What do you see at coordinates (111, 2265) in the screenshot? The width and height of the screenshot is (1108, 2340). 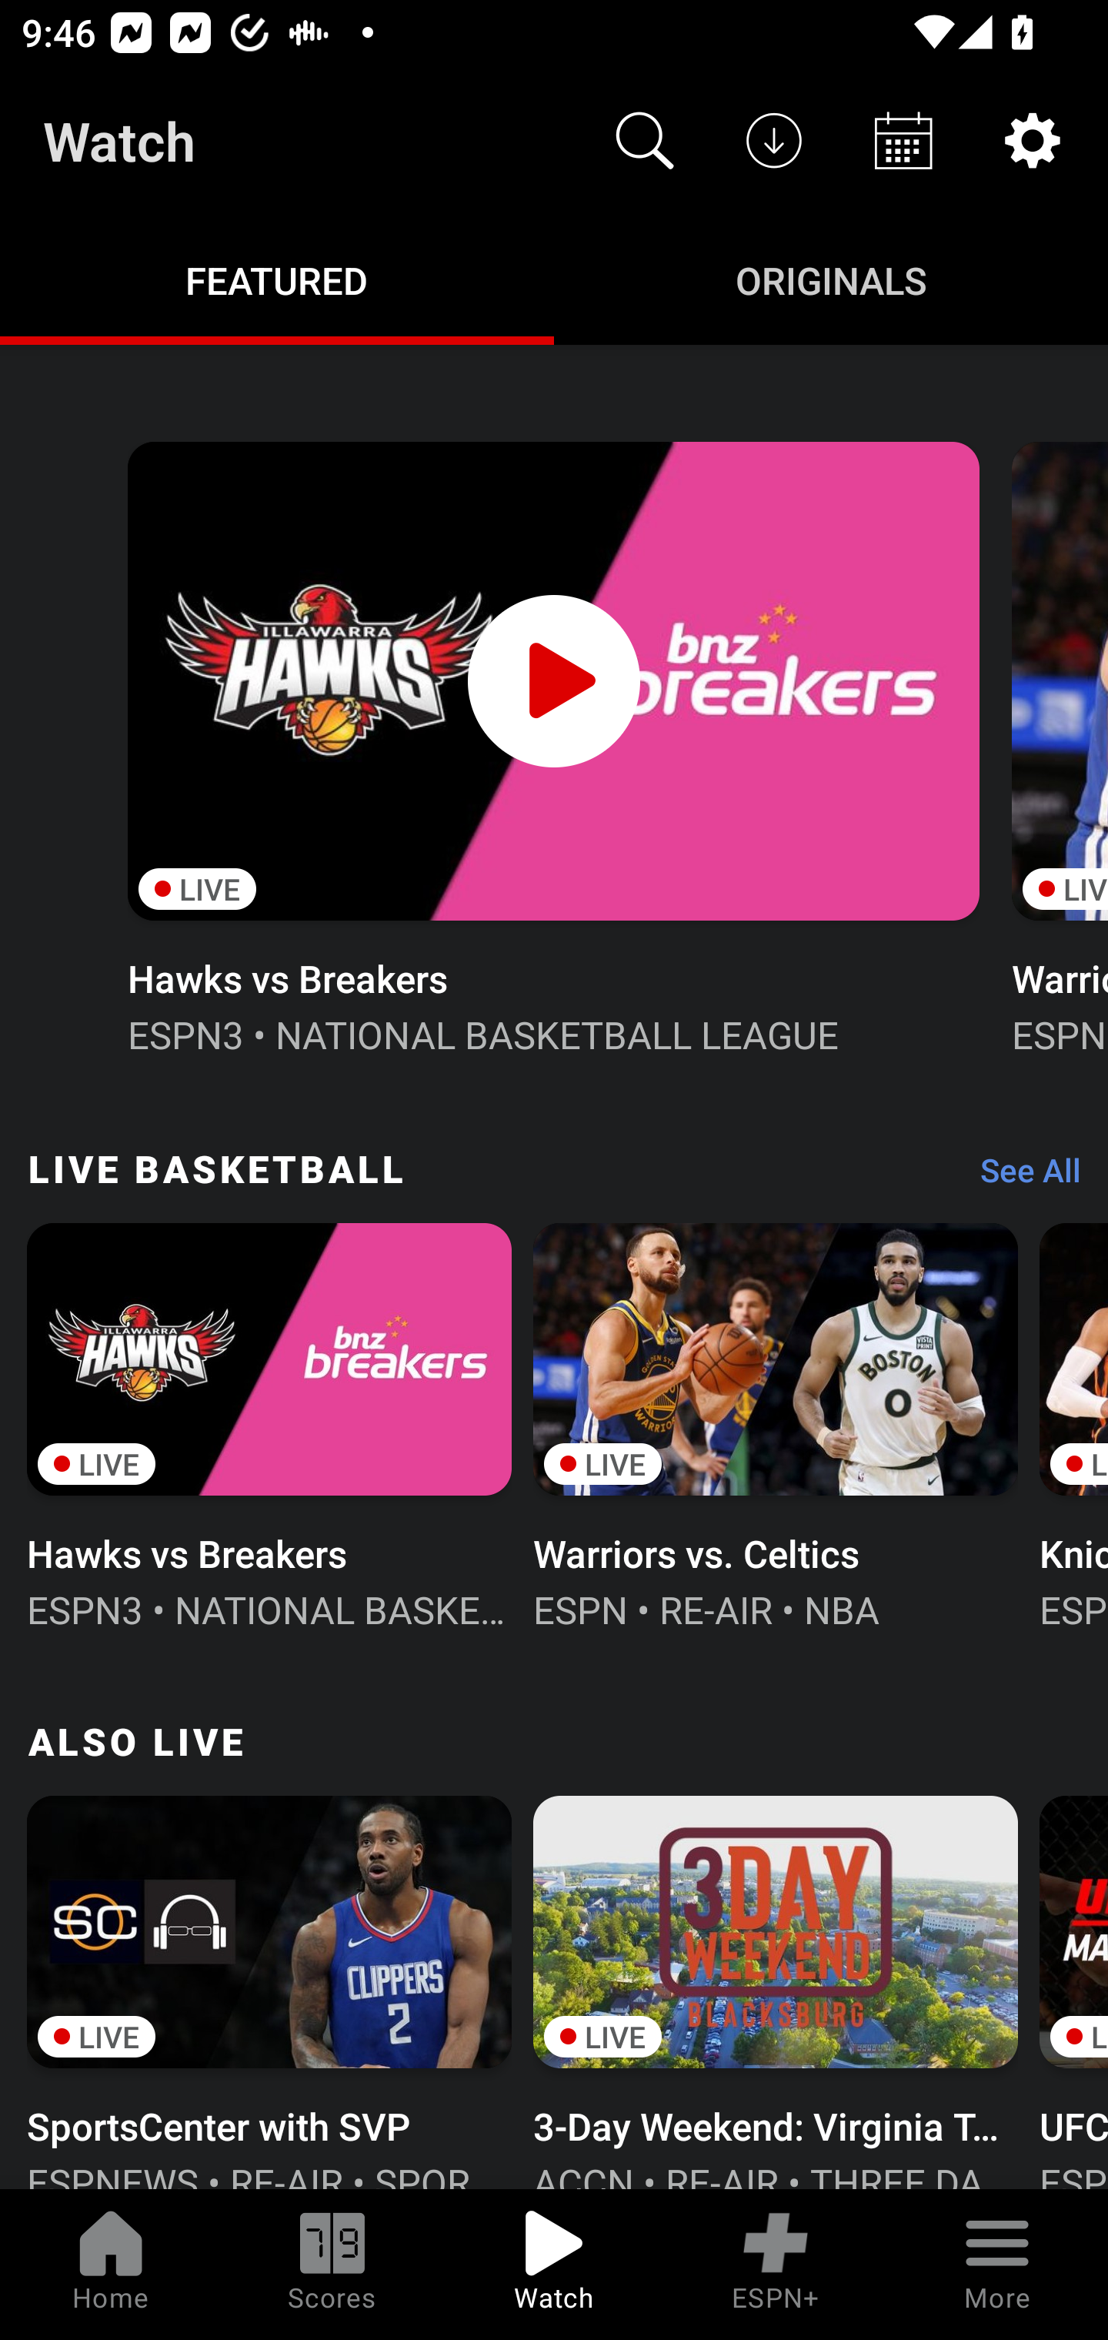 I see `Home` at bounding box center [111, 2265].